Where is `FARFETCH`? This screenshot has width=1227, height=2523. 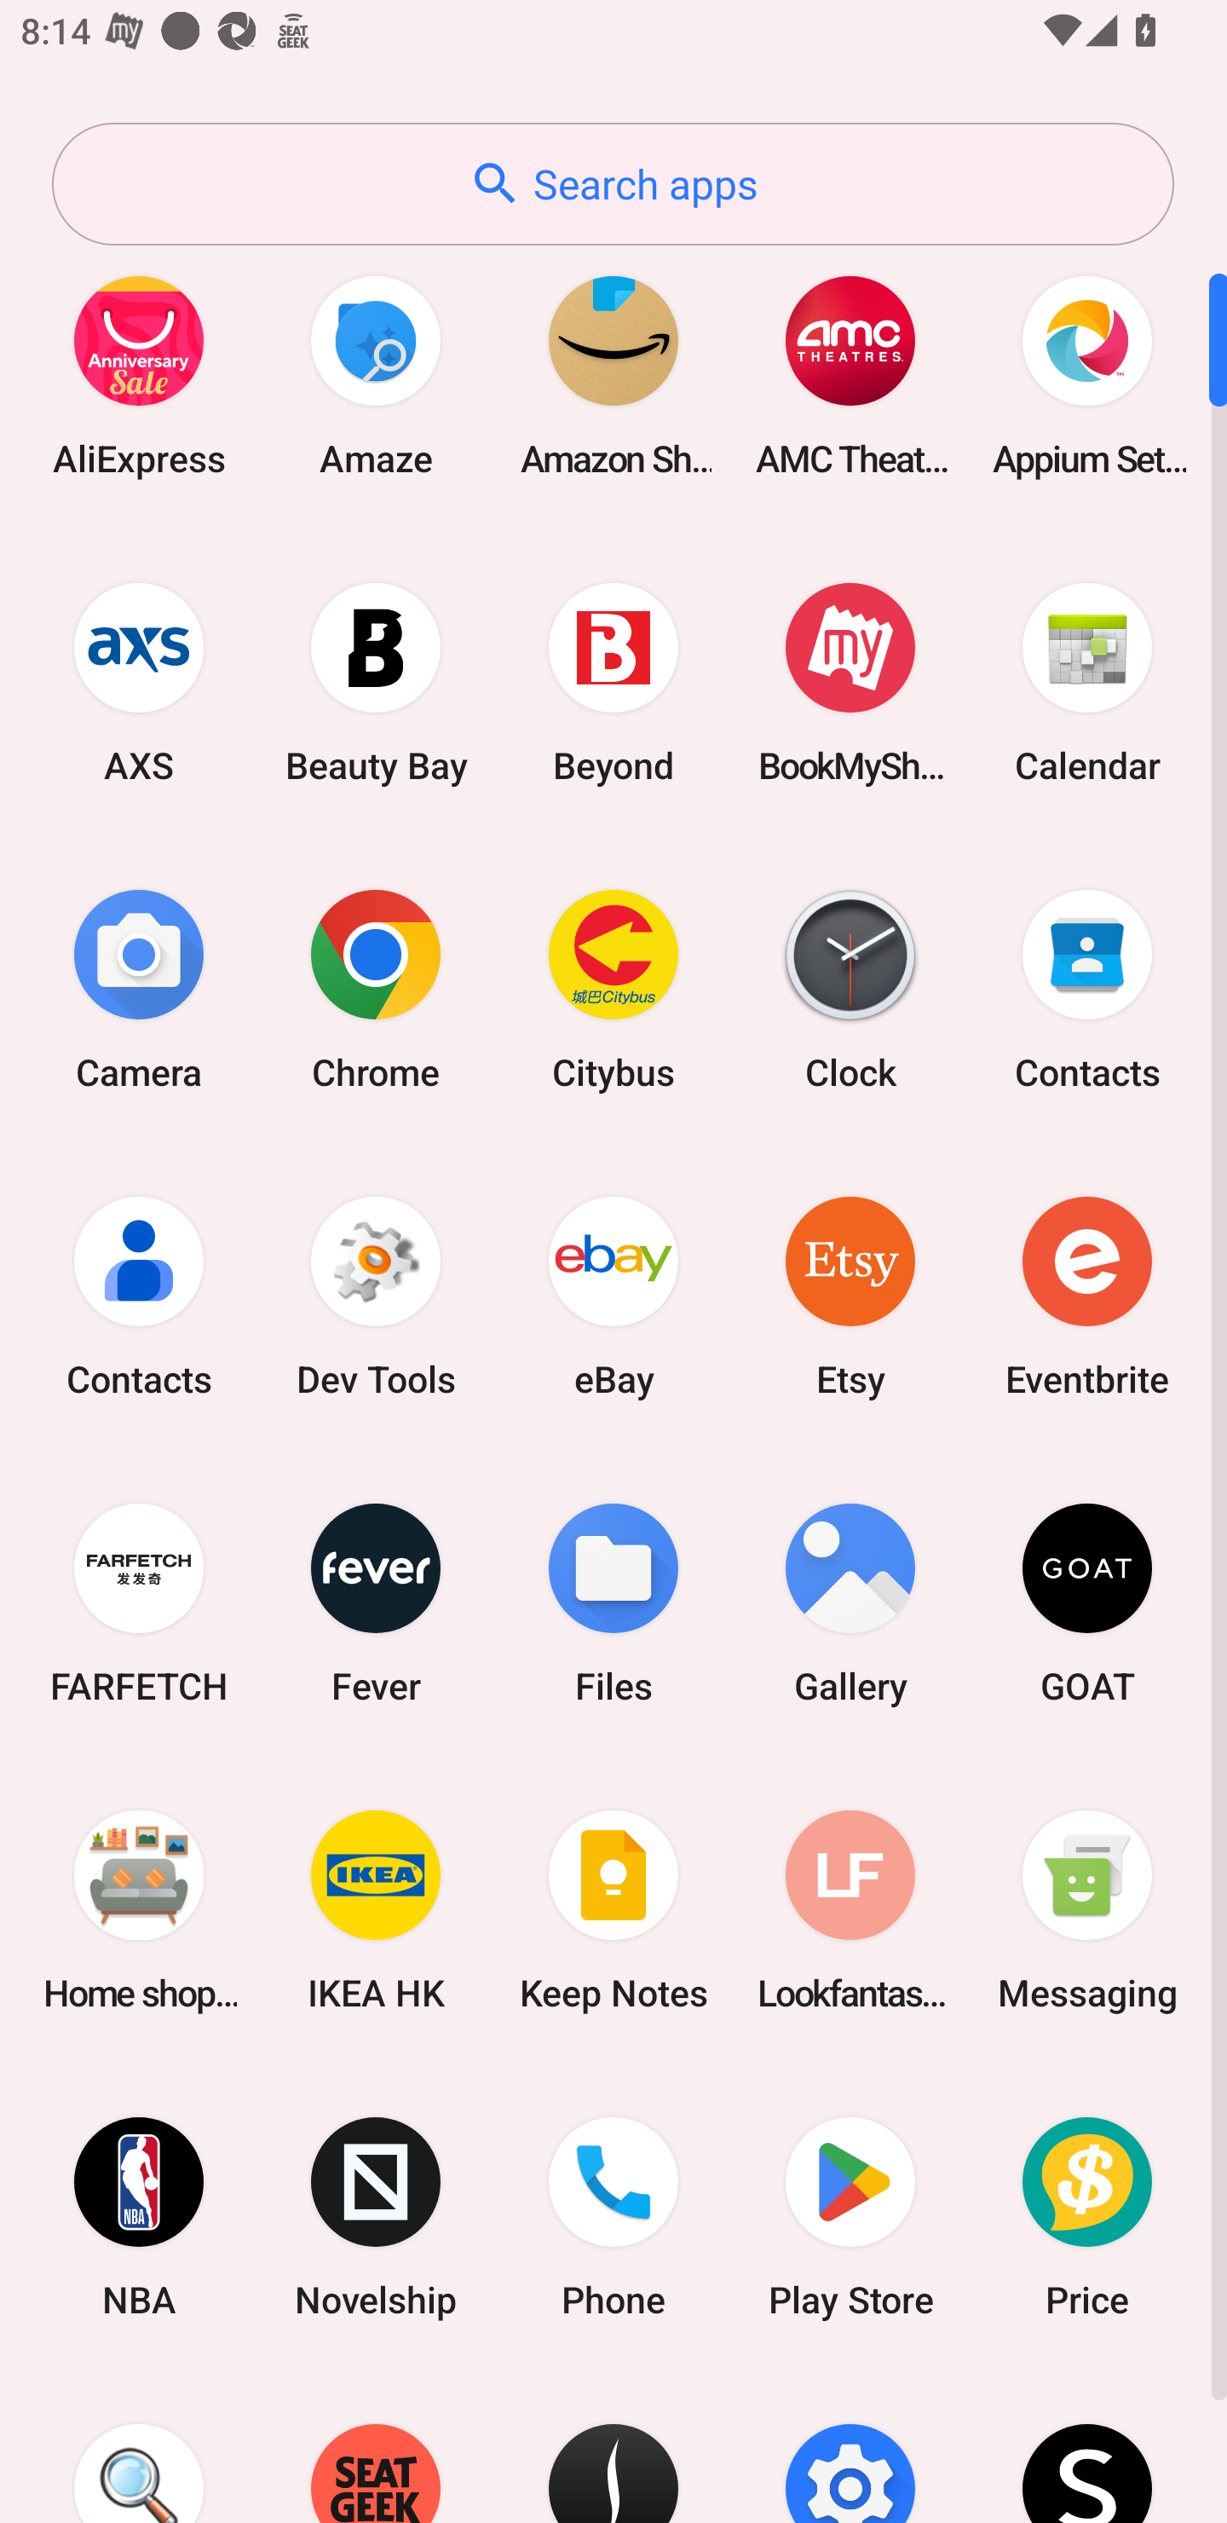 FARFETCH is located at coordinates (139, 1602).